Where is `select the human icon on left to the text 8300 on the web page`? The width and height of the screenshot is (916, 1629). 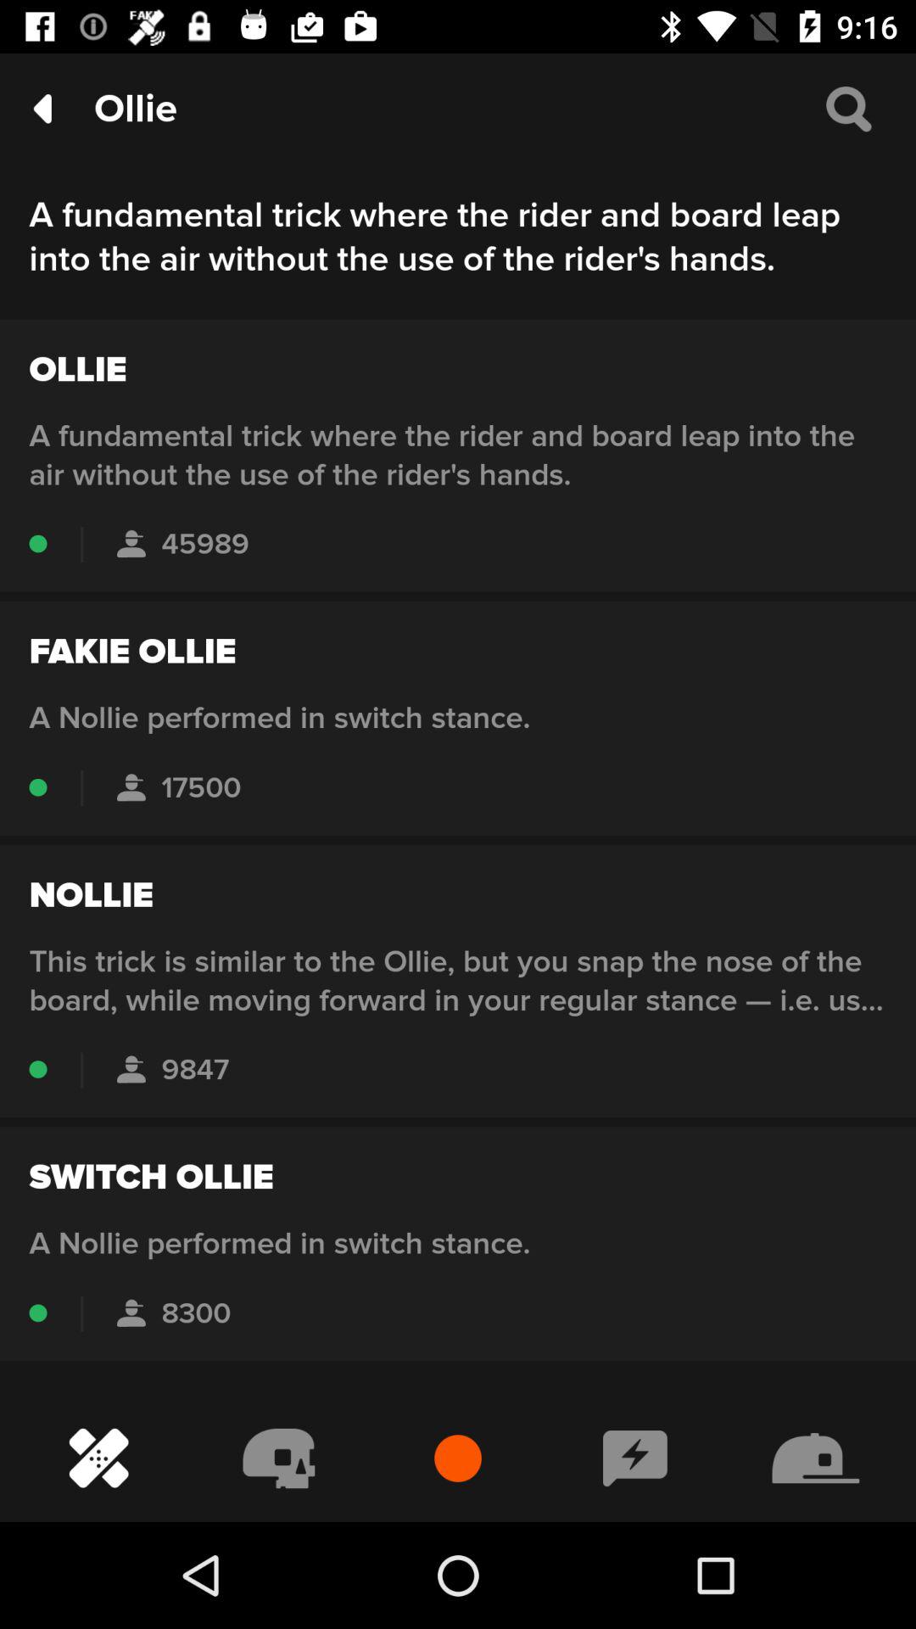
select the human icon on left to the text 8300 on the web page is located at coordinates (131, 1313).